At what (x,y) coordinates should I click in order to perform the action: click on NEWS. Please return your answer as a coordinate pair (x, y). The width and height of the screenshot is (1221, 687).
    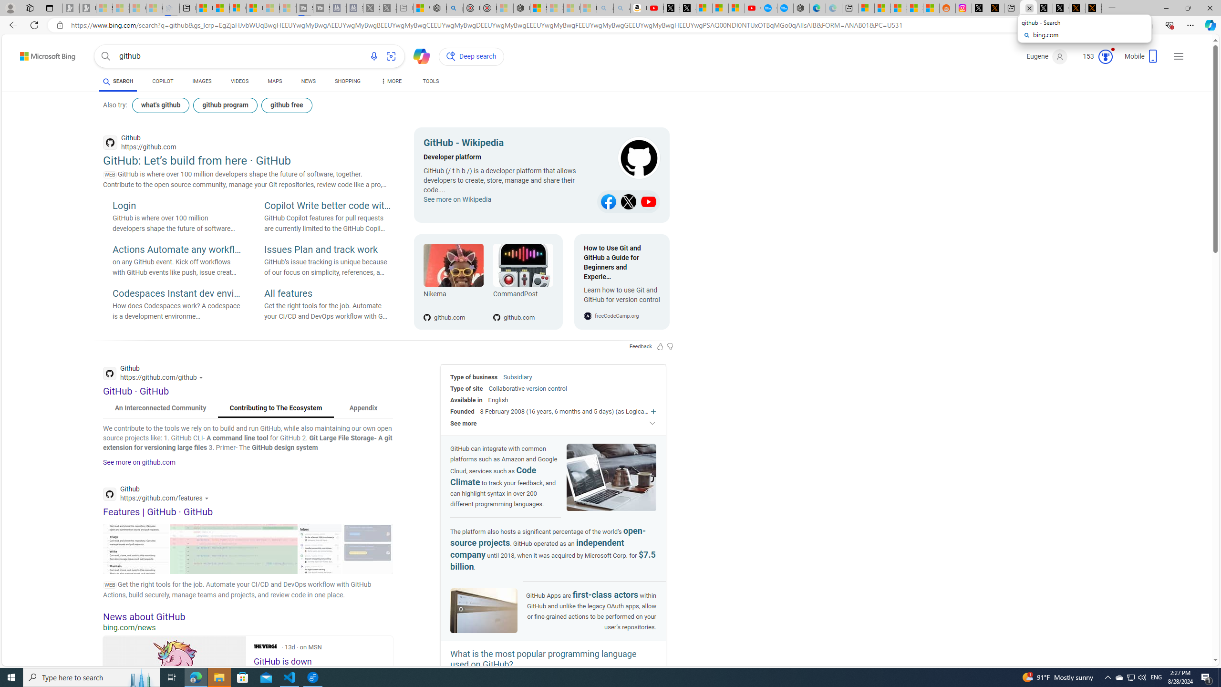
    Looking at the image, I should click on (308, 81).